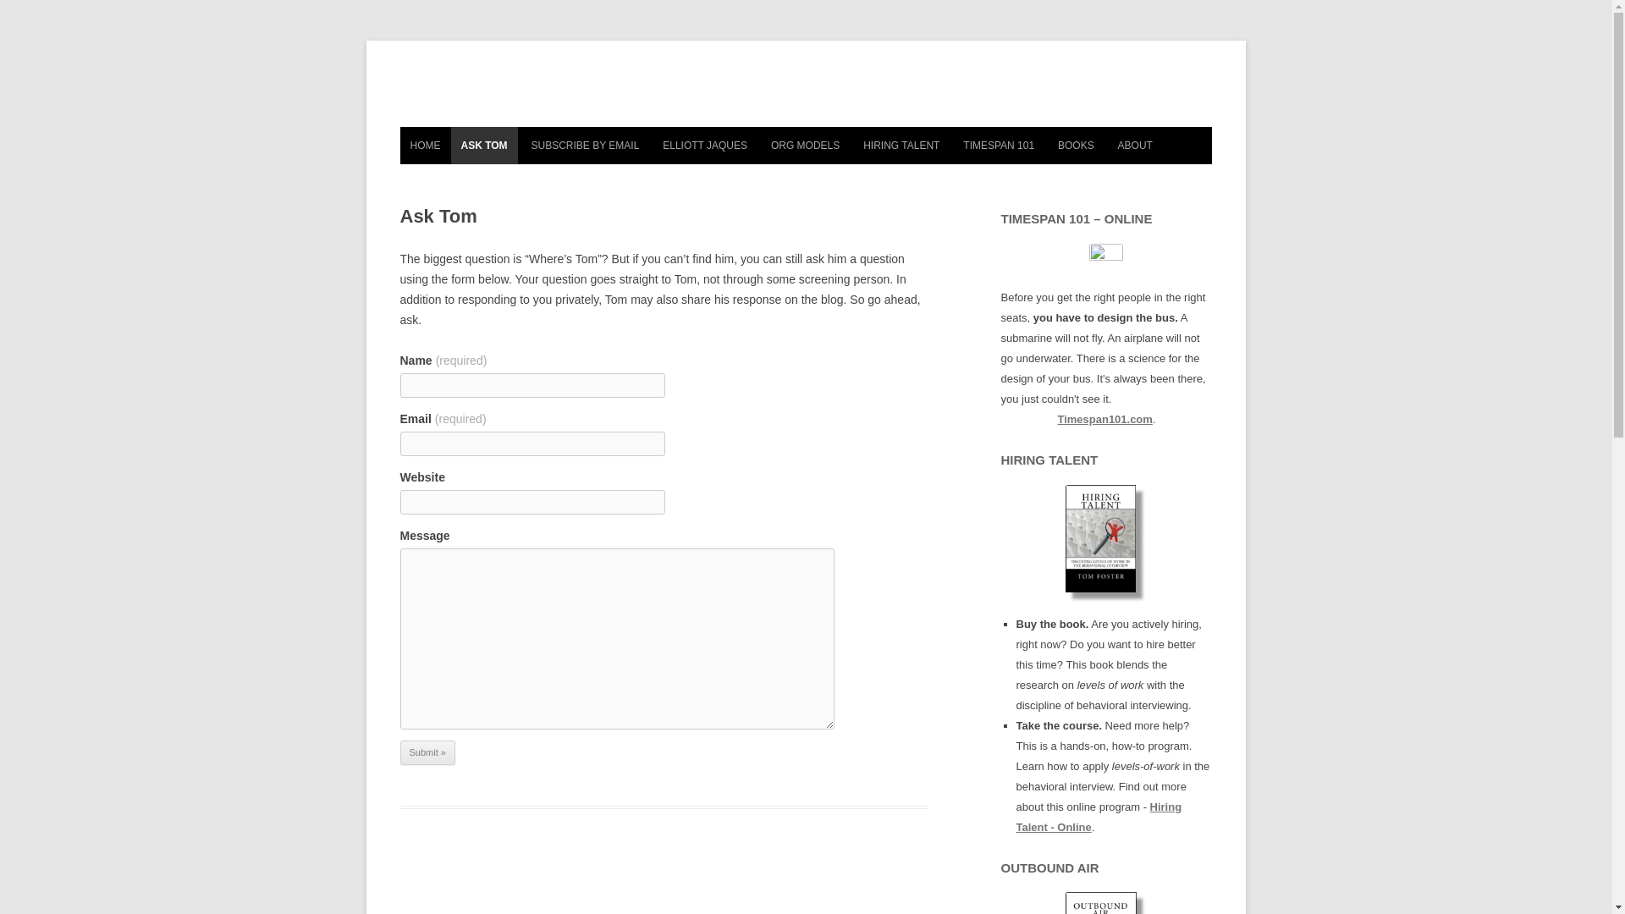 This screenshot has height=914, width=1625. What do you see at coordinates (1077, 146) in the screenshot?
I see `BOOKS` at bounding box center [1077, 146].